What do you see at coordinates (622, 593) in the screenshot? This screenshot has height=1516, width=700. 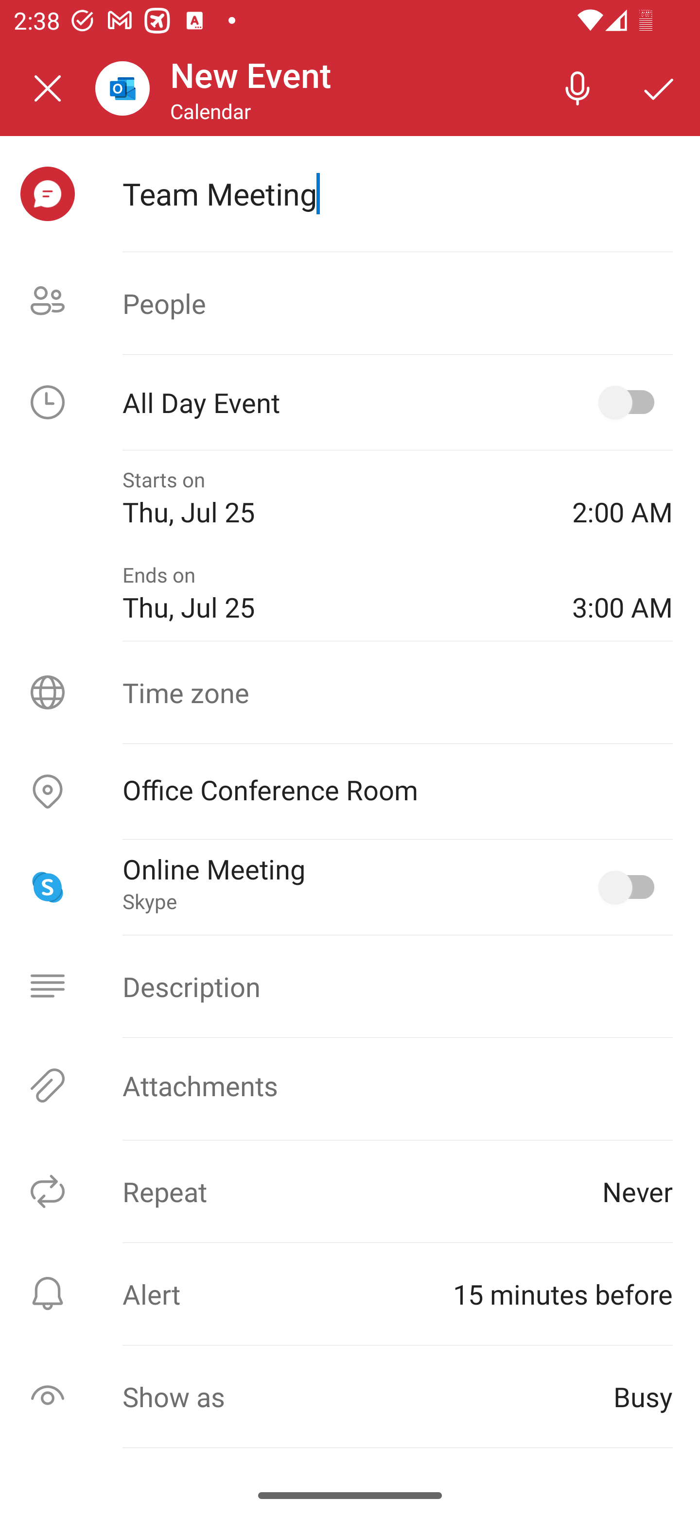 I see `3:00 AM` at bounding box center [622, 593].